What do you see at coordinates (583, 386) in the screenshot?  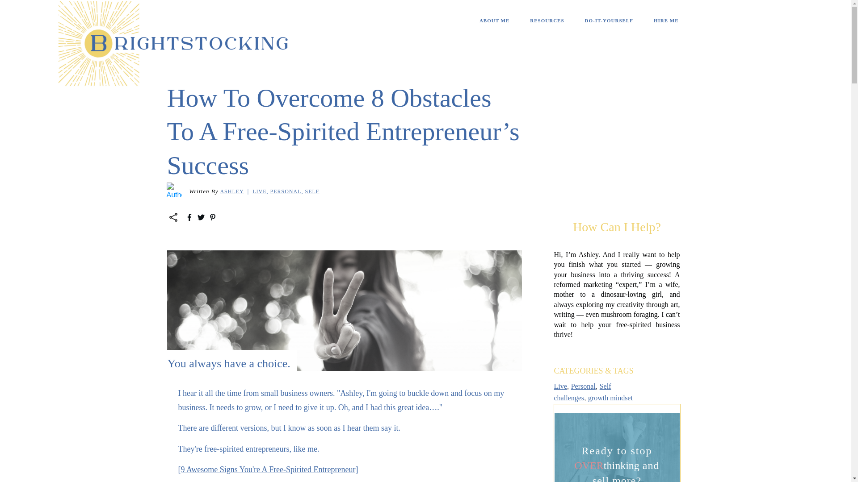 I see `Personal` at bounding box center [583, 386].